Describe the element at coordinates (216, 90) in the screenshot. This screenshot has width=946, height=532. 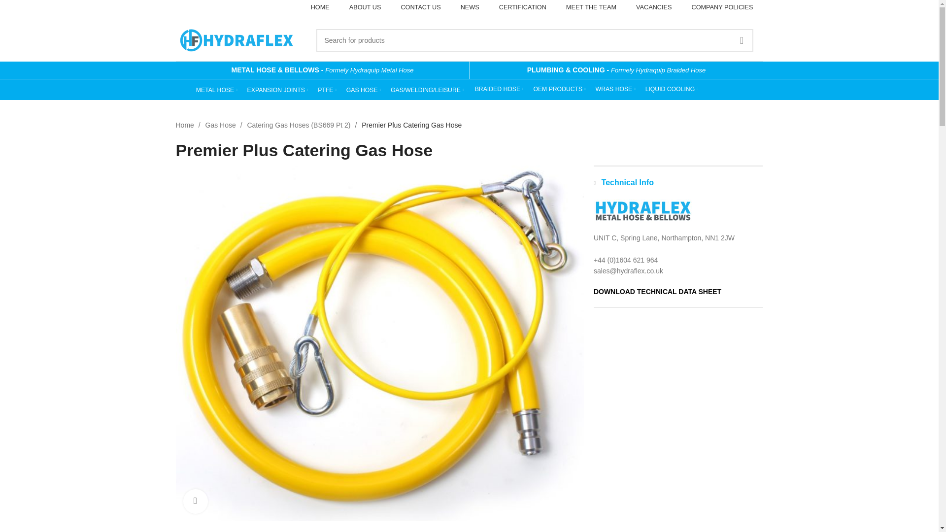
I see `METAL HOSE` at that location.